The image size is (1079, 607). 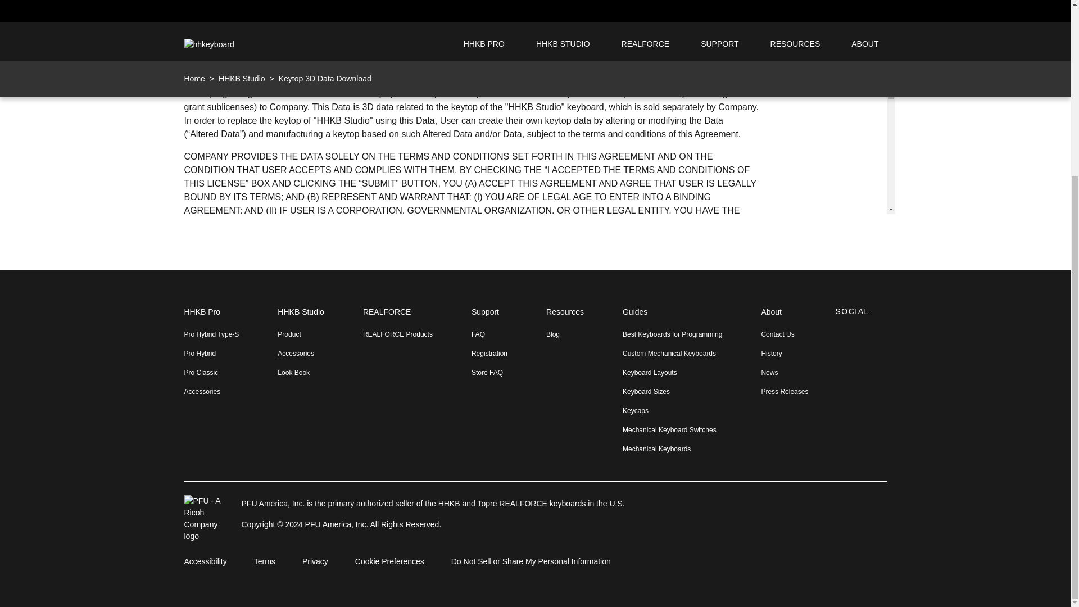 I want to click on Browse Product, so click(x=300, y=334).